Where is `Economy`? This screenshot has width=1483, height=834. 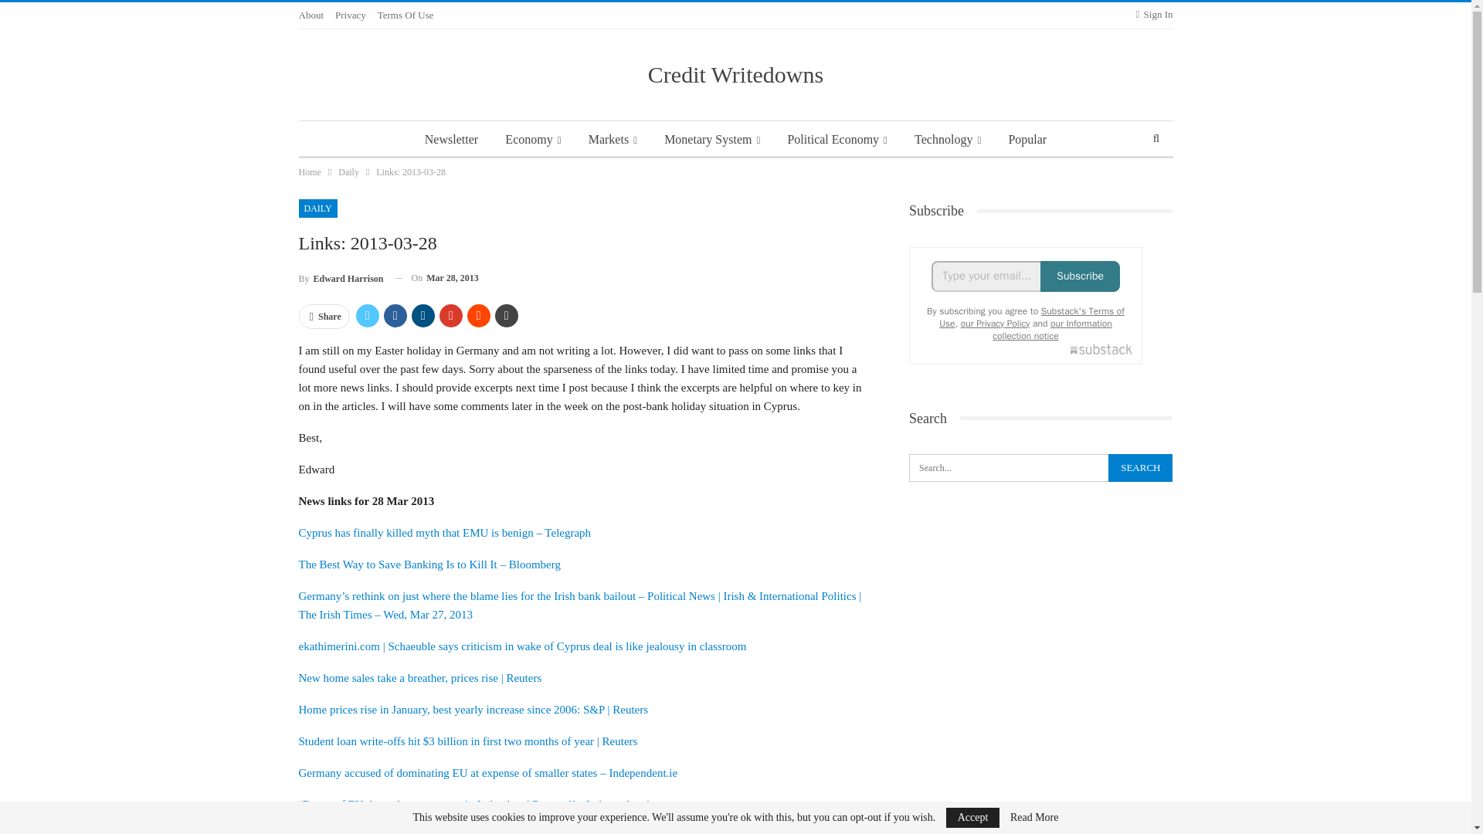 Economy is located at coordinates (532, 139).